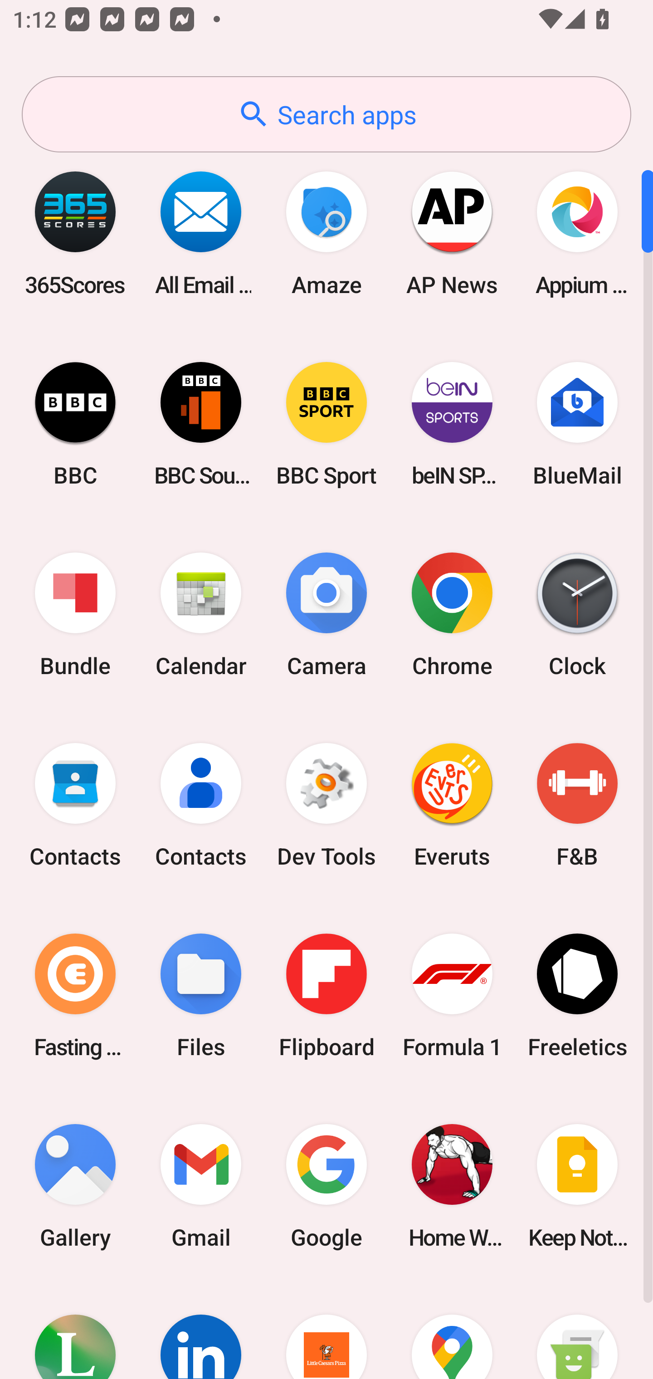 This screenshot has height=1379, width=653. What do you see at coordinates (577, 805) in the screenshot?
I see `F&B` at bounding box center [577, 805].